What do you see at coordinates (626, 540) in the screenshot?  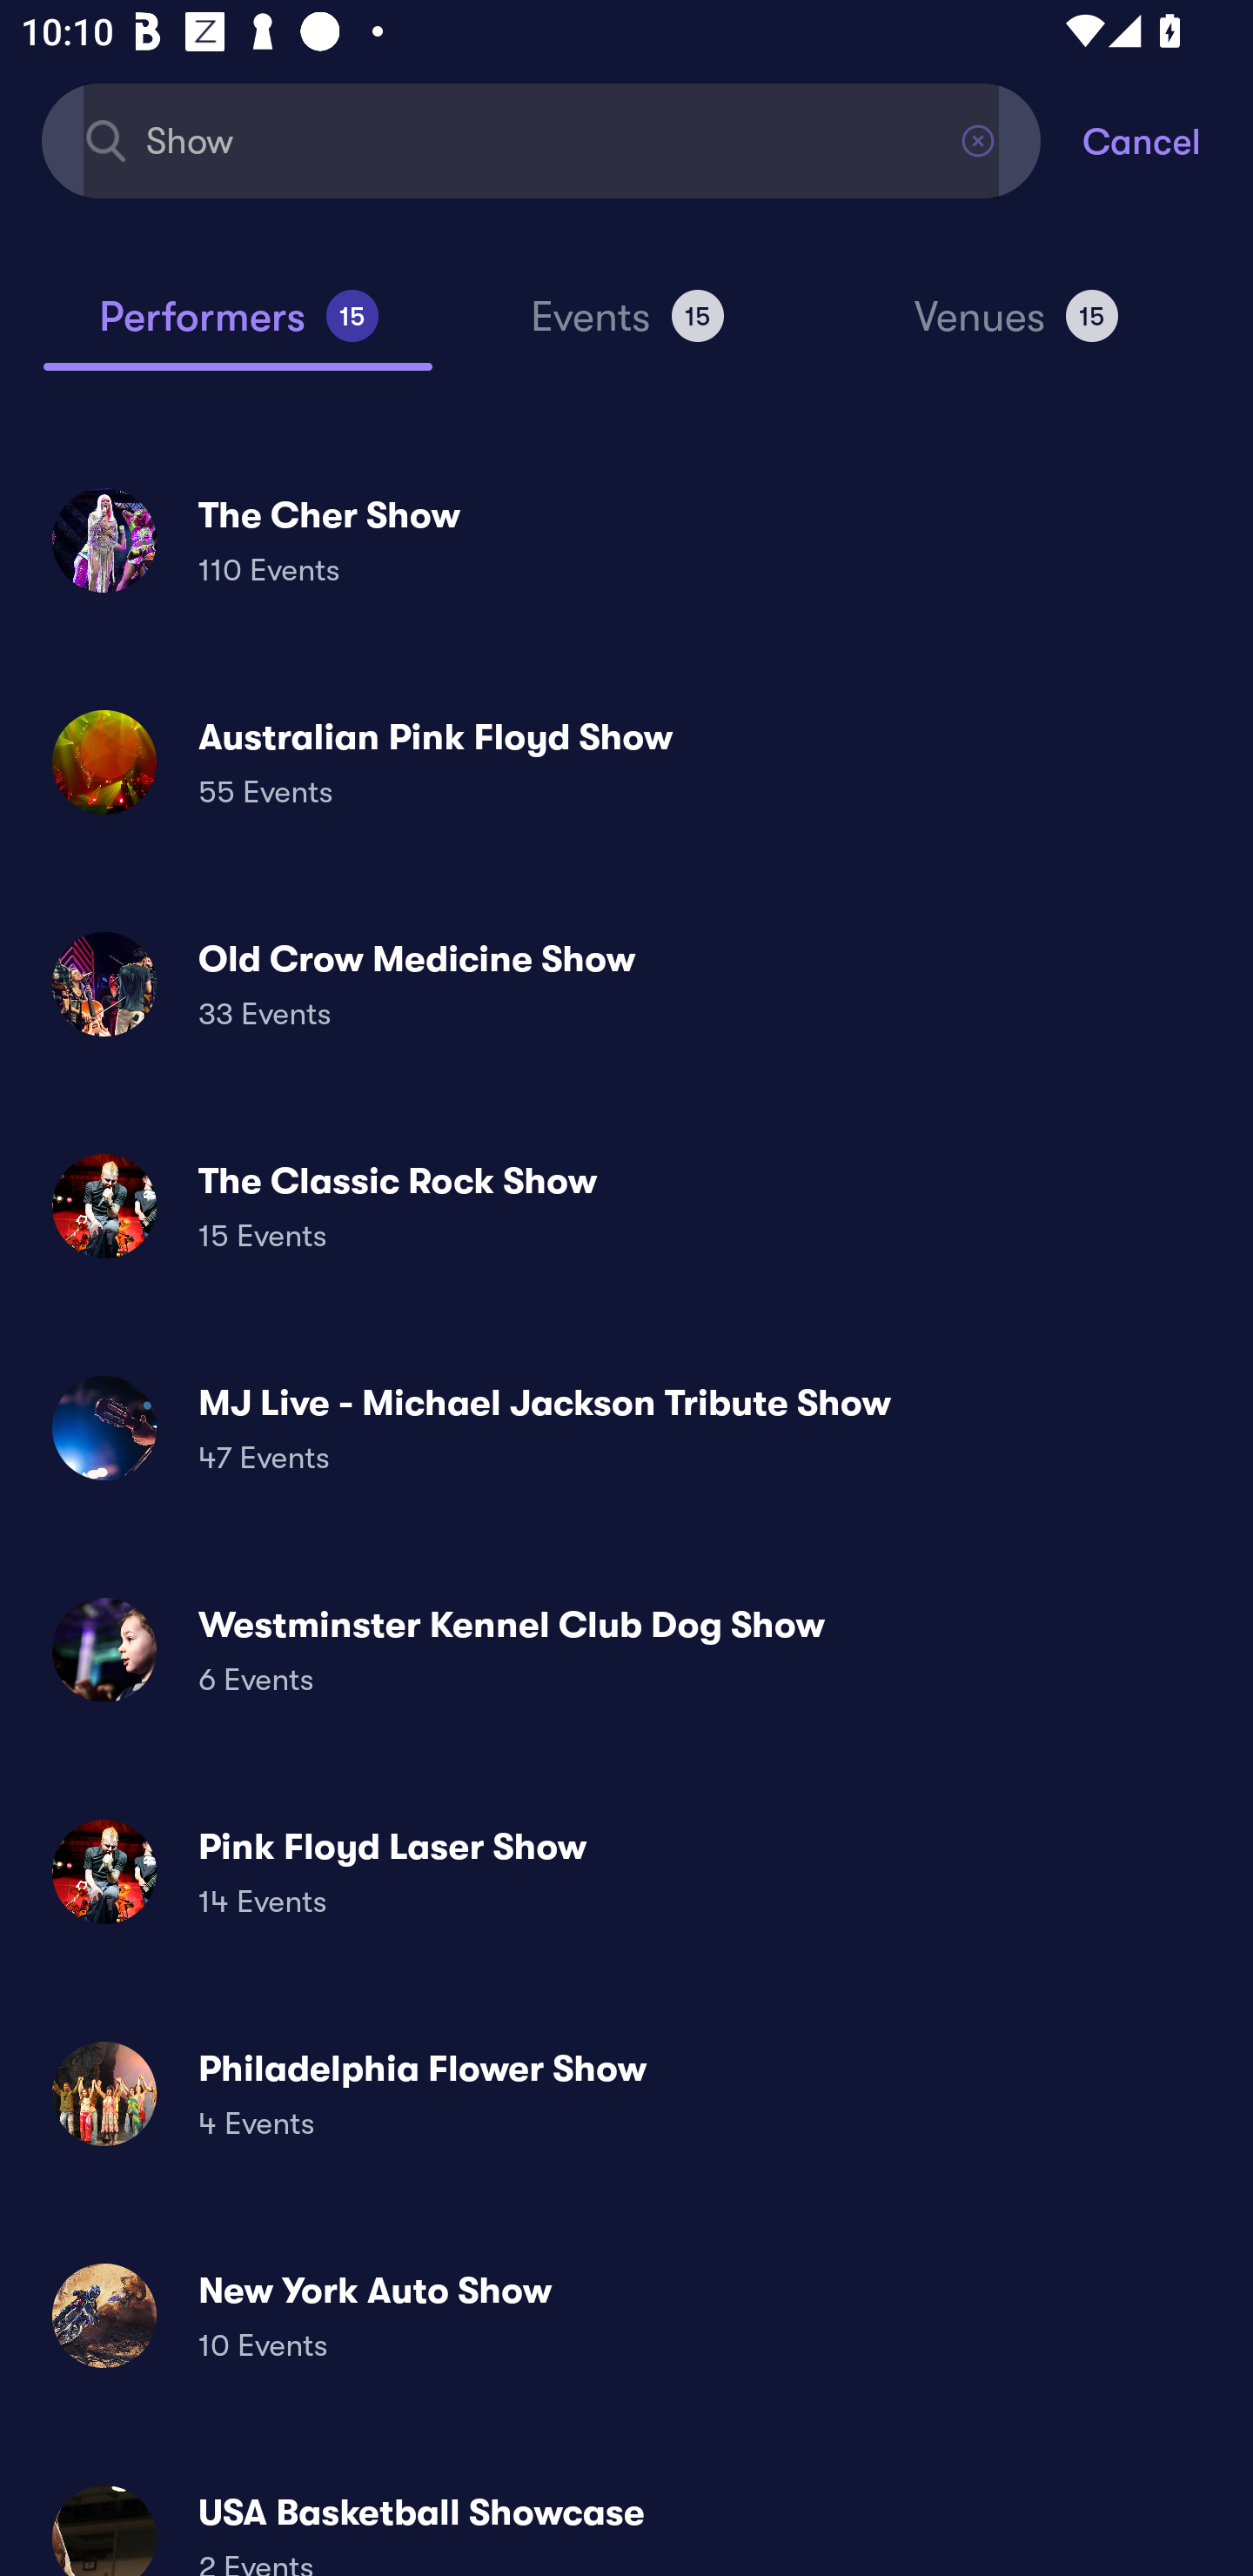 I see `The Cher Show 110 Events` at bounding box center [626, 540].